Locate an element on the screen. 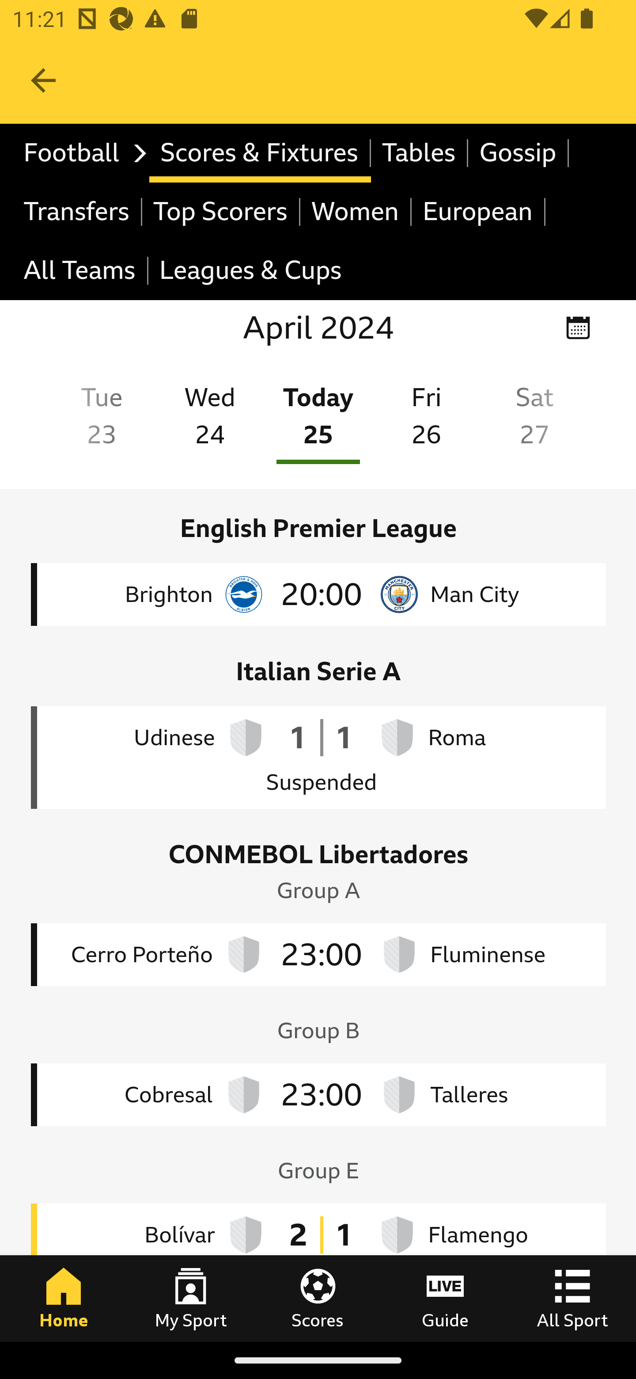 This screenshot has height=1379, width=636. Scores is located at coordinates (318, 1298).